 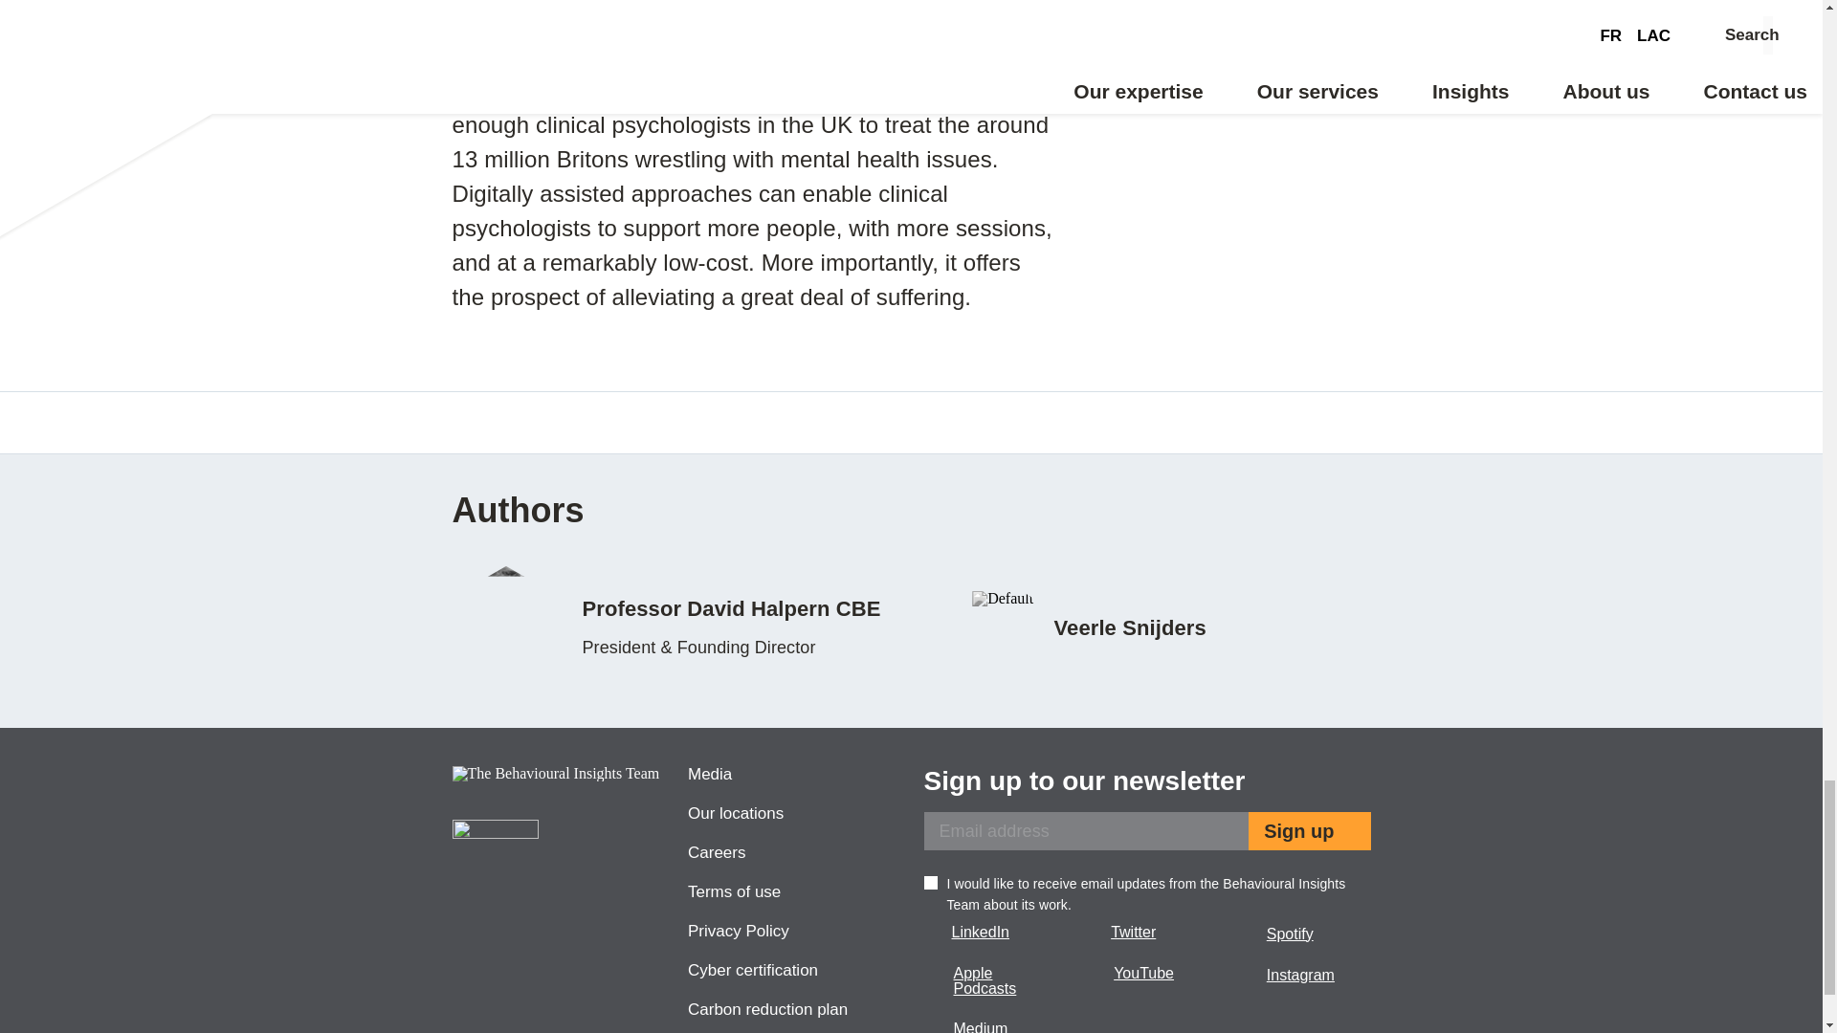 I want to click on Apple Podcasts, so click(x=990, y=981).